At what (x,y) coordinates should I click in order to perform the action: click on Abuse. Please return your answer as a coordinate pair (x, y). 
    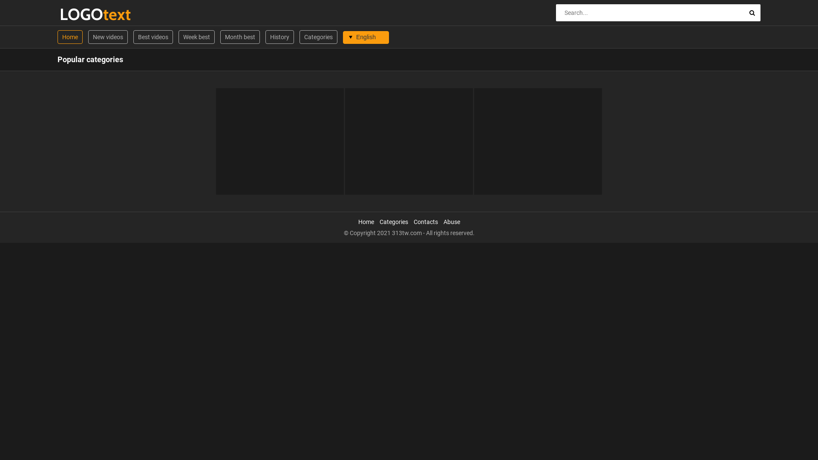
    Looking at the image, I should click on (452, 222).